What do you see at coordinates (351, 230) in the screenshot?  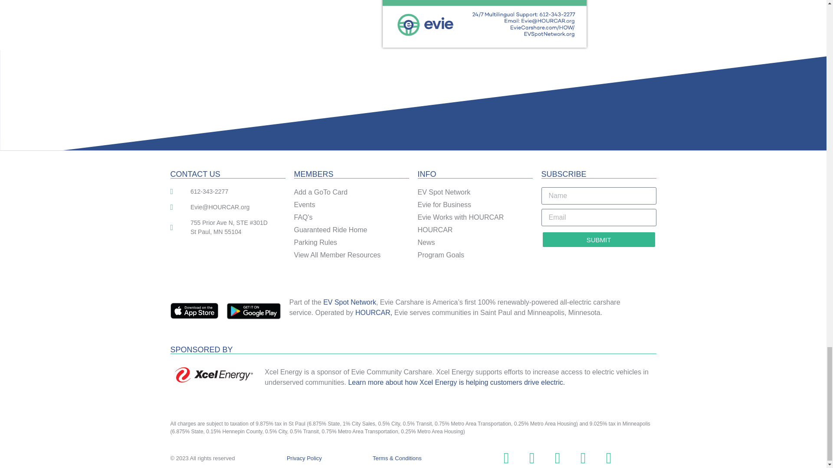 I see `Guaranteed Ride Home` at bounding box center [351, 230].